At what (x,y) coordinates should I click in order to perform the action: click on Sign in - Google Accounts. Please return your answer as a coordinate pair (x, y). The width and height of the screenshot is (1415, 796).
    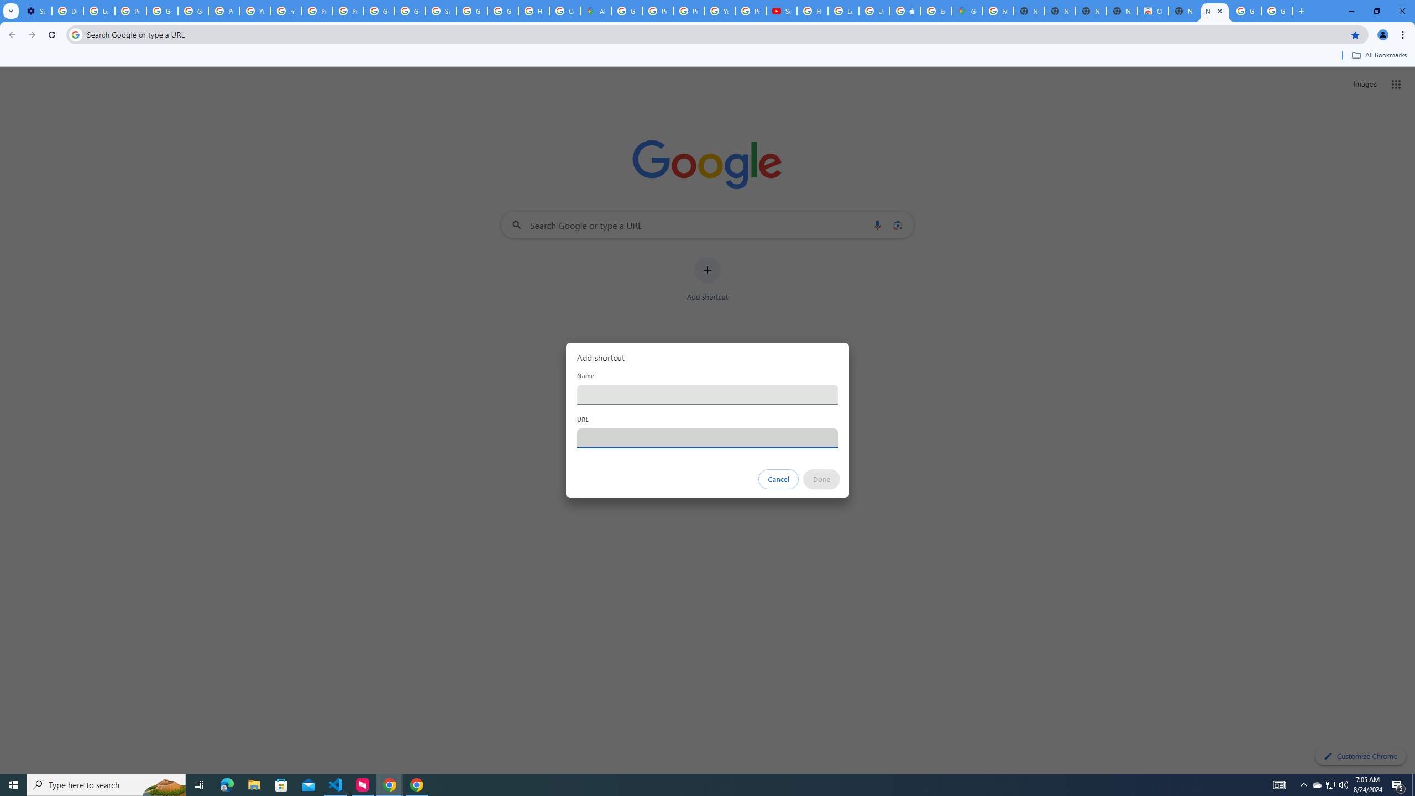
    Looking at the image, I should click on (441, 11).